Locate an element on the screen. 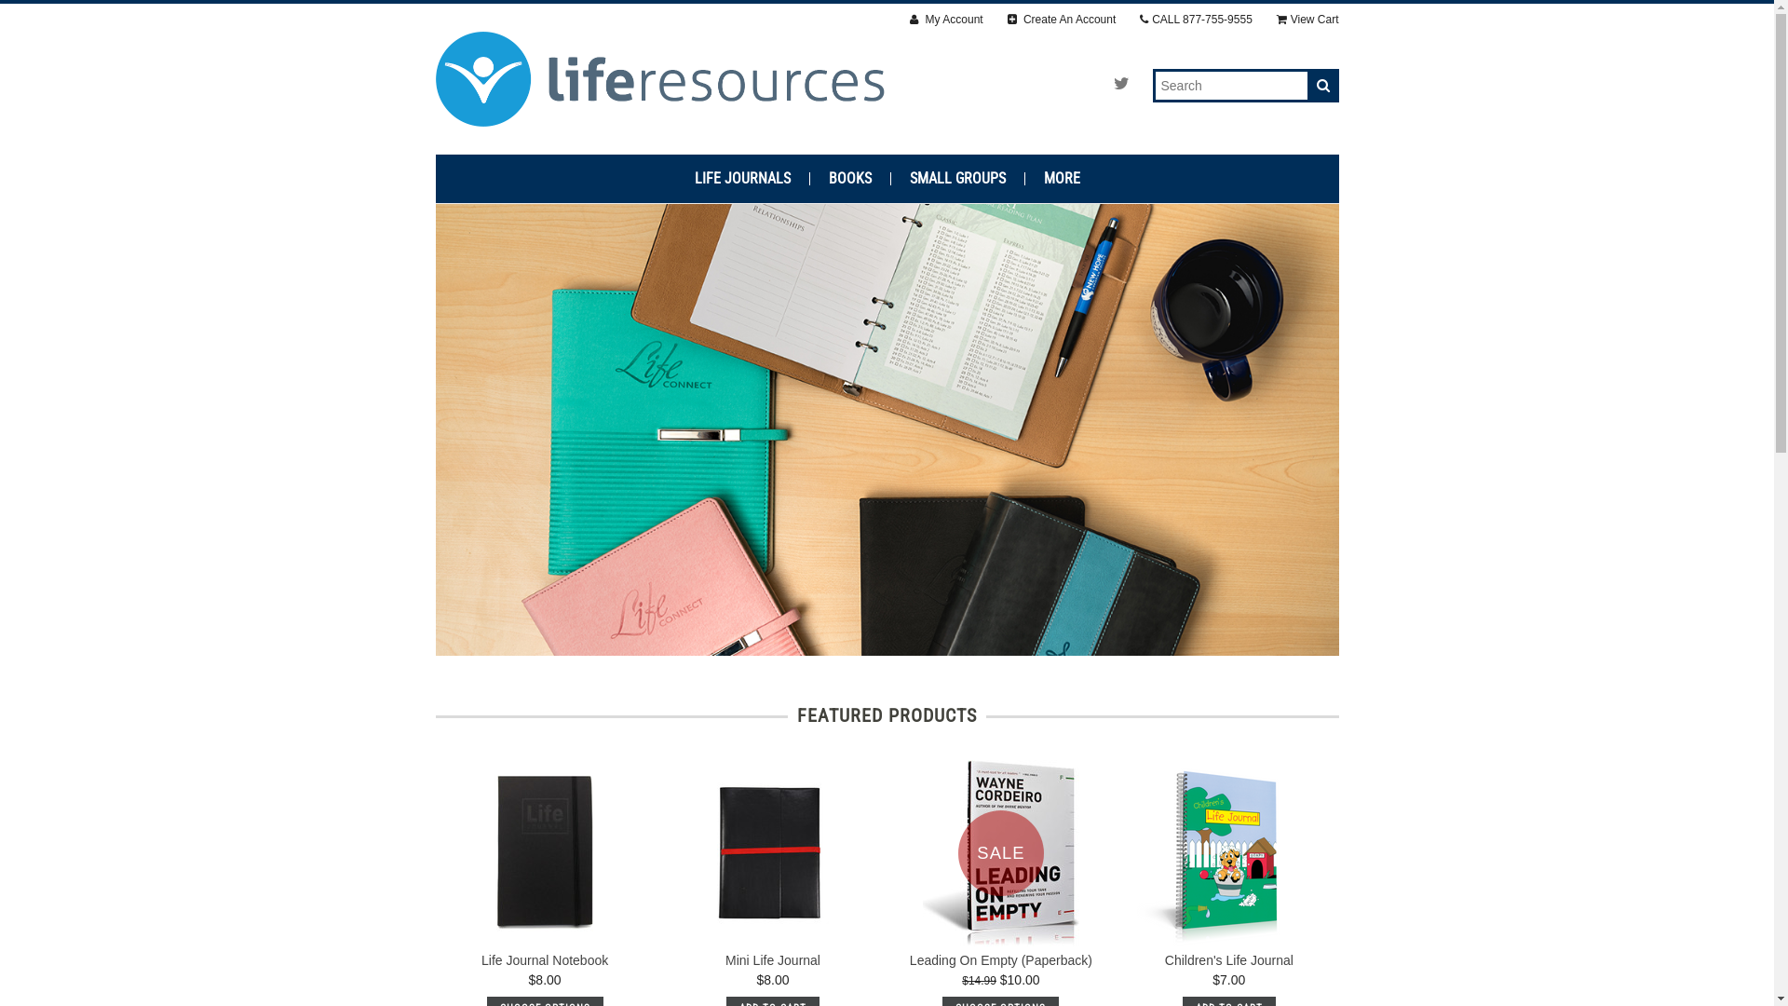 The height and width of the screenshot is (1006, 1788). Twitter is located at coordinates (1121, 84).